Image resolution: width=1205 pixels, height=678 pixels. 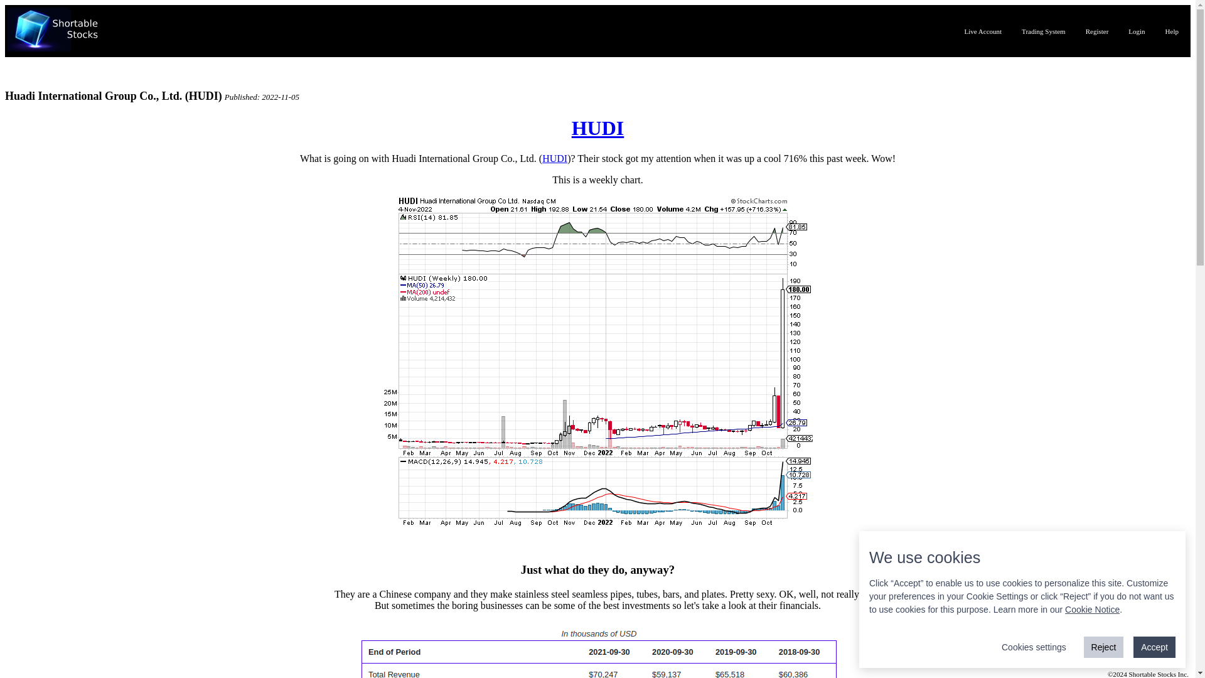 What do you see at coordinates (983, 31) in the screenshot?
I see `Live Account` at bounding box center [983, 31].